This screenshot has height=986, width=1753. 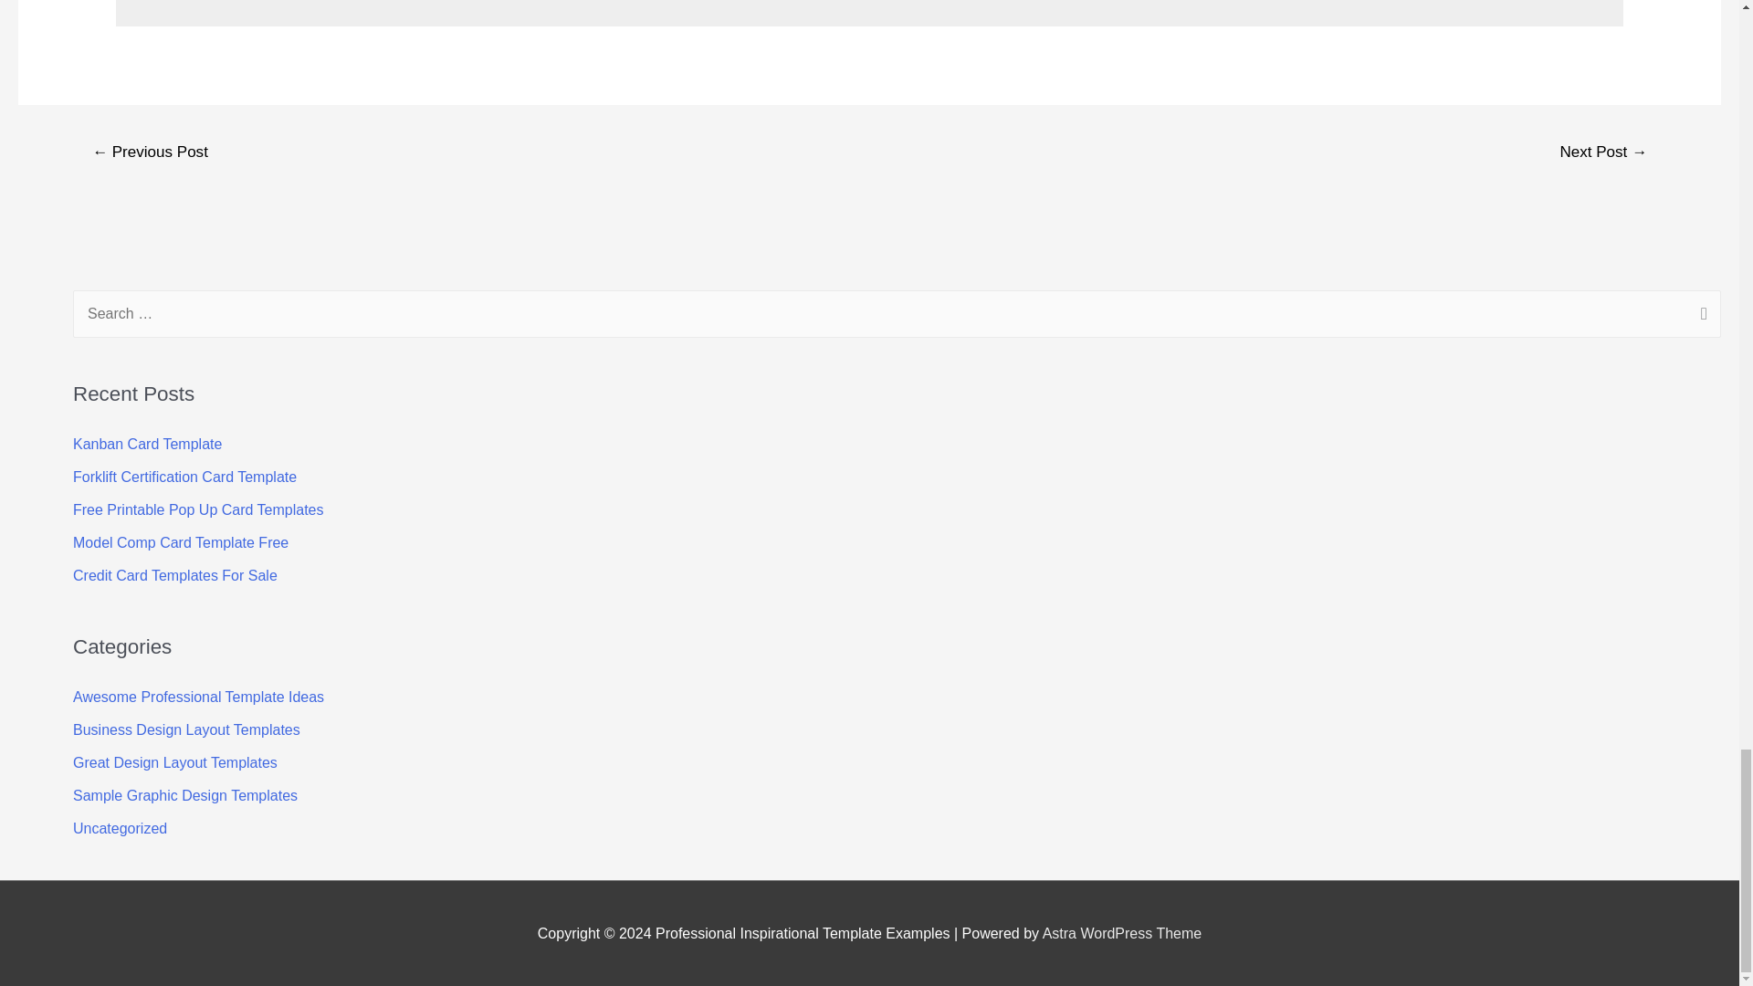 I want to click on Uncategorized, so click(x=120, y=827).